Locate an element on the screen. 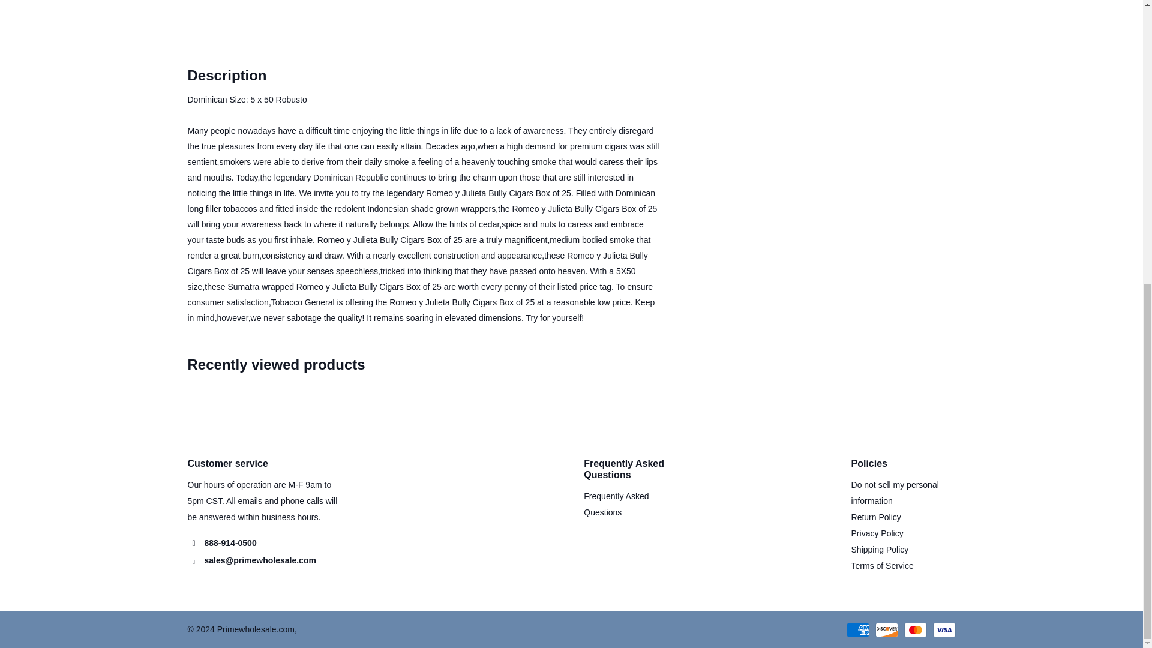  Shipping Policy is located at coordinates (880, 550).